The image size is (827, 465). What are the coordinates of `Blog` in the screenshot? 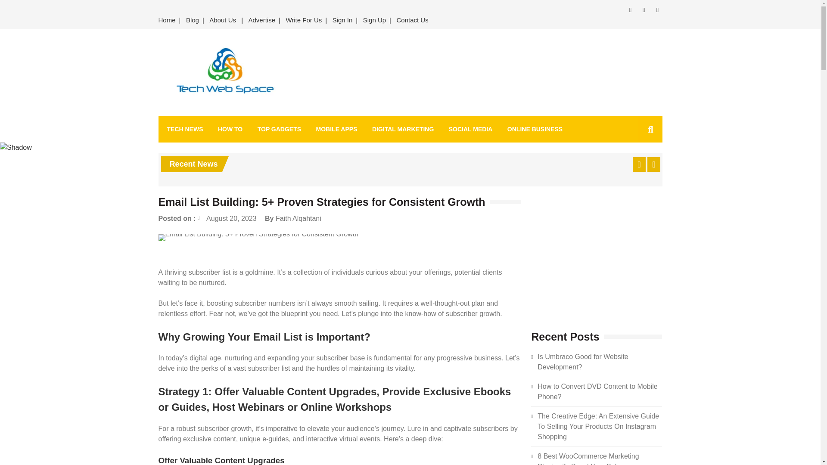 It's located at (193, 20).